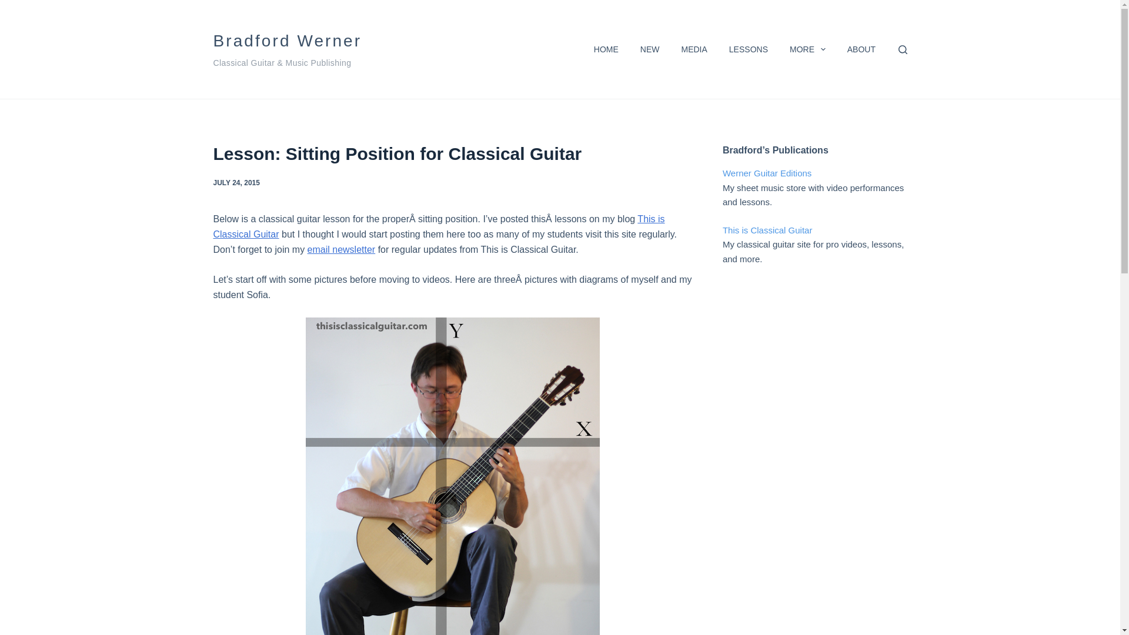 This screenshot has height=635, width=1129. I want to click on Skip to content, so click(12, 6).